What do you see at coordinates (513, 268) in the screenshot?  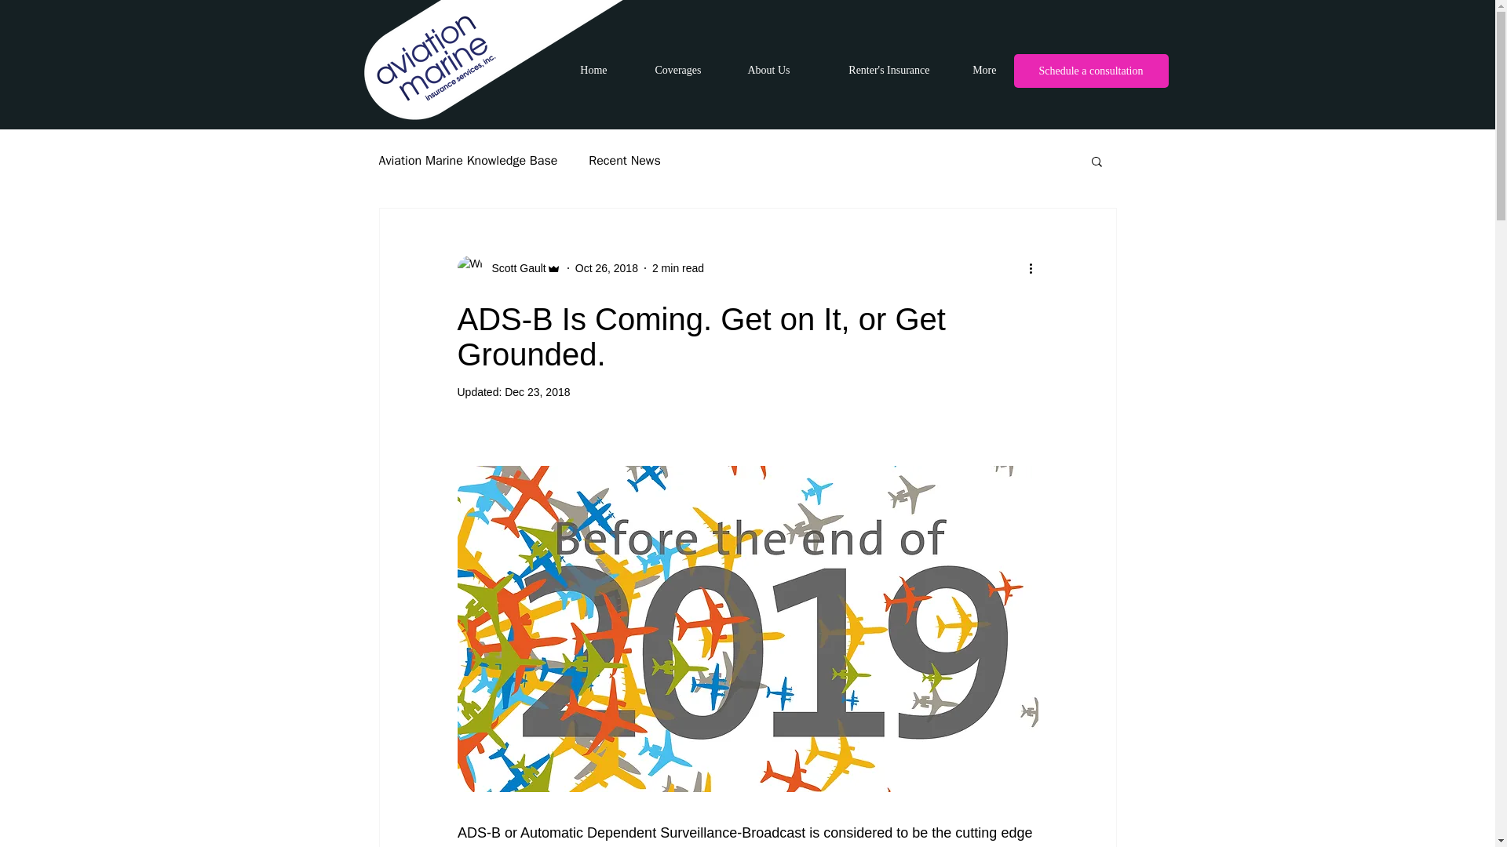 I see `Scott Gault` at bounding box center [513, 268].